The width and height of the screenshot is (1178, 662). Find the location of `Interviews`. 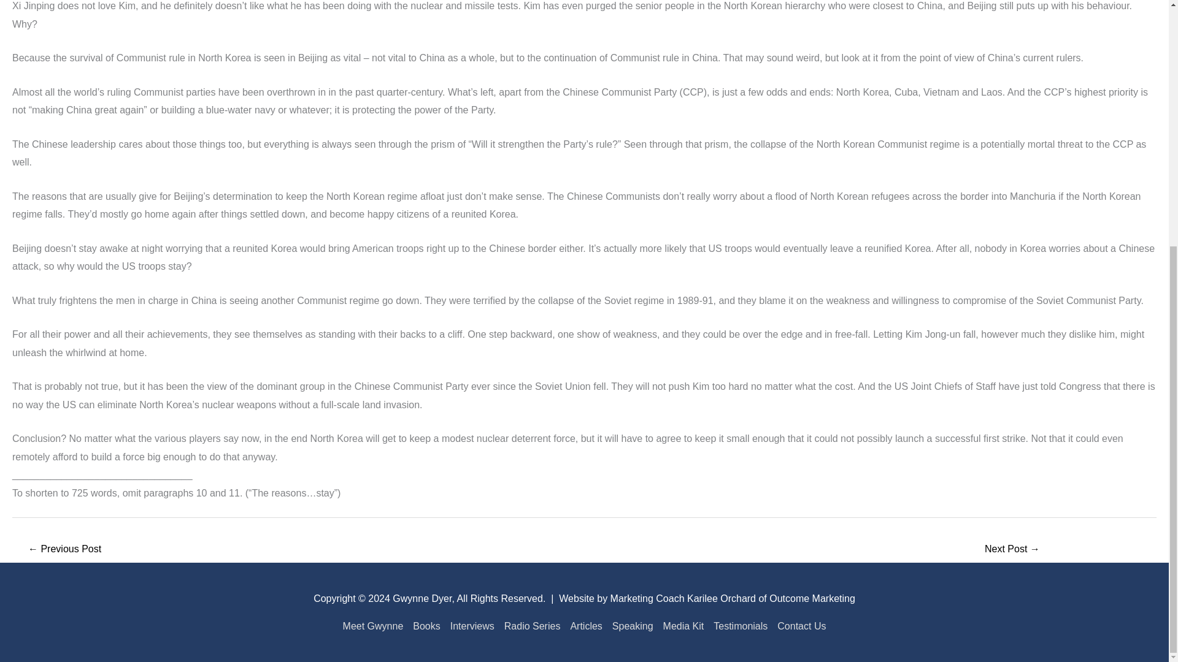

Interviews is located at coordinates (472, 626).